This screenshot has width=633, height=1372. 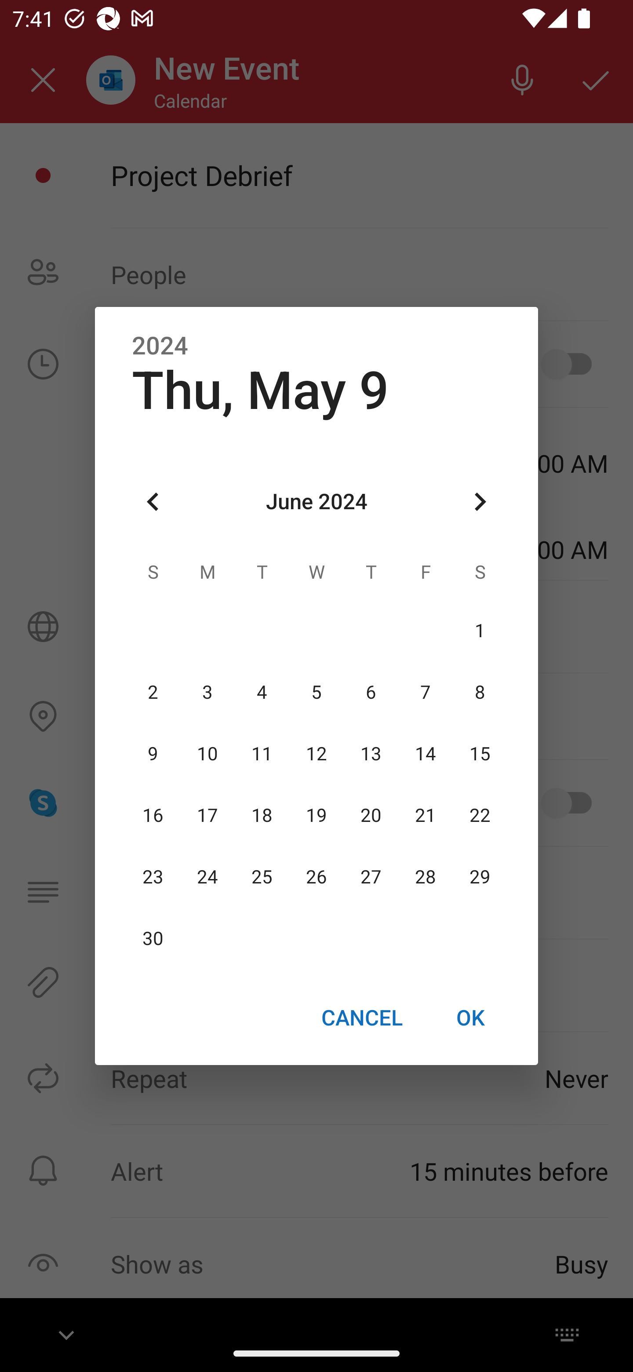 What do you see at coordinates (371, 692) in the screenshot?
I see `6 06 June 2024` at bounding box center [371, 692].